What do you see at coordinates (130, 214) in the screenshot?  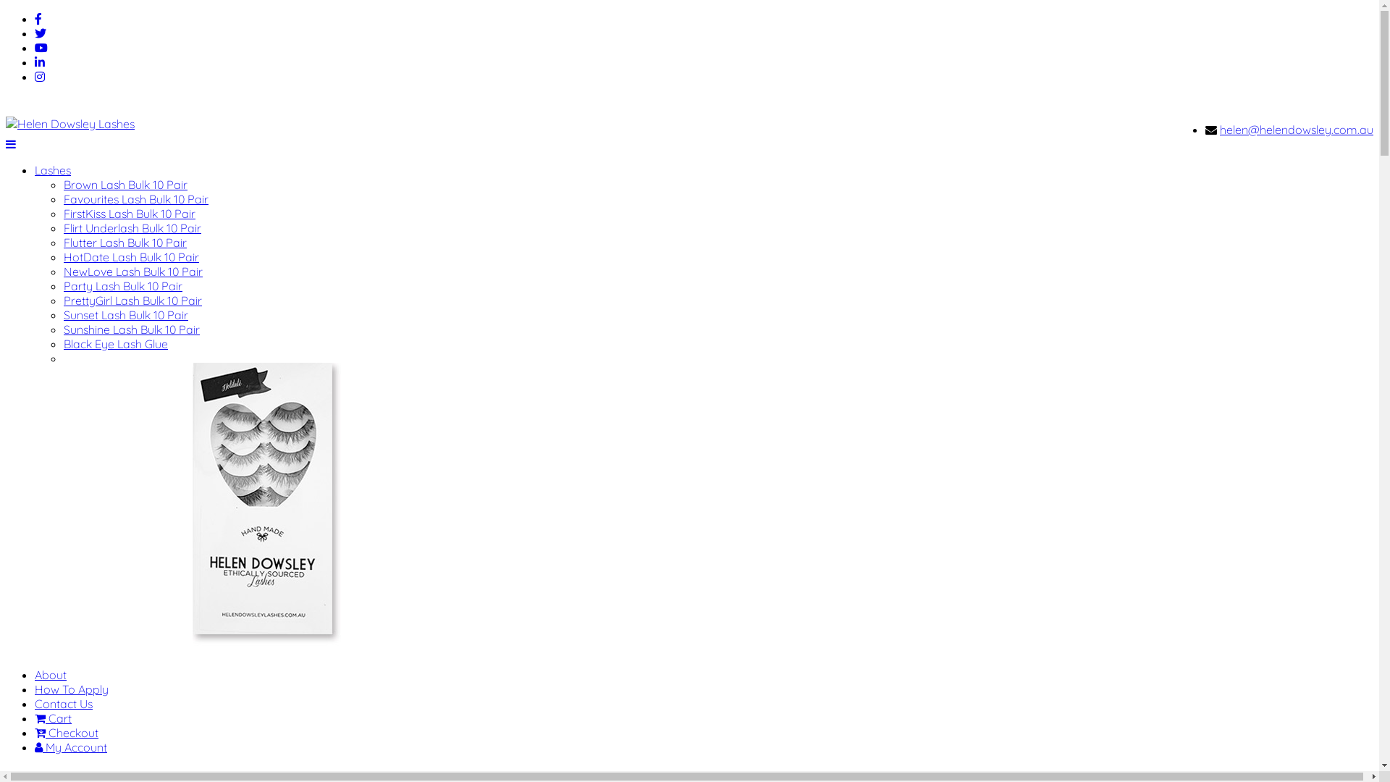 I see `FirstKiss Lash Bulk 10 Pair` at bounding box center [130, 214].